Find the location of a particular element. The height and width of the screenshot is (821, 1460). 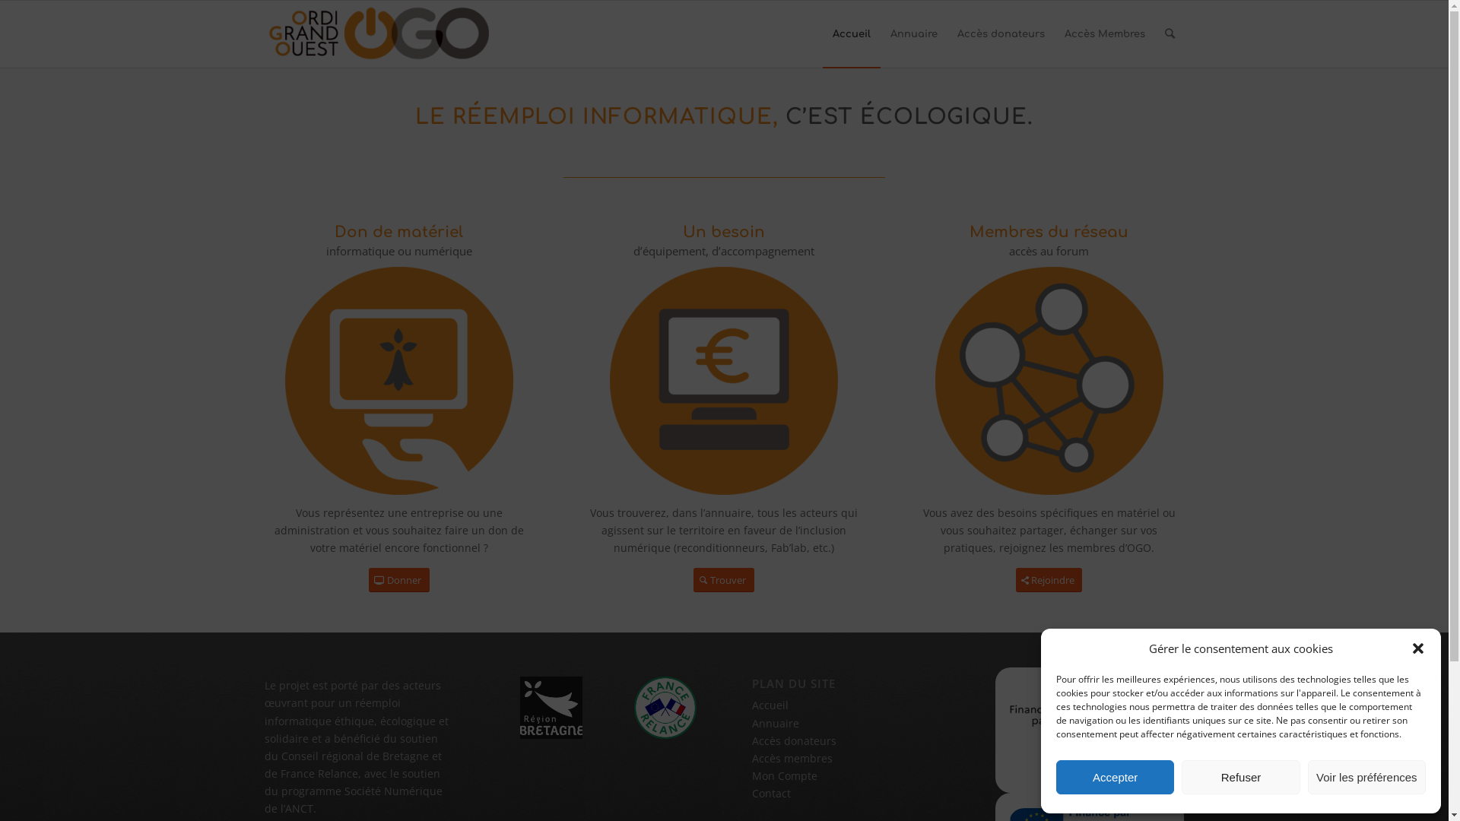

Contact is located at coordinates (771, 794).